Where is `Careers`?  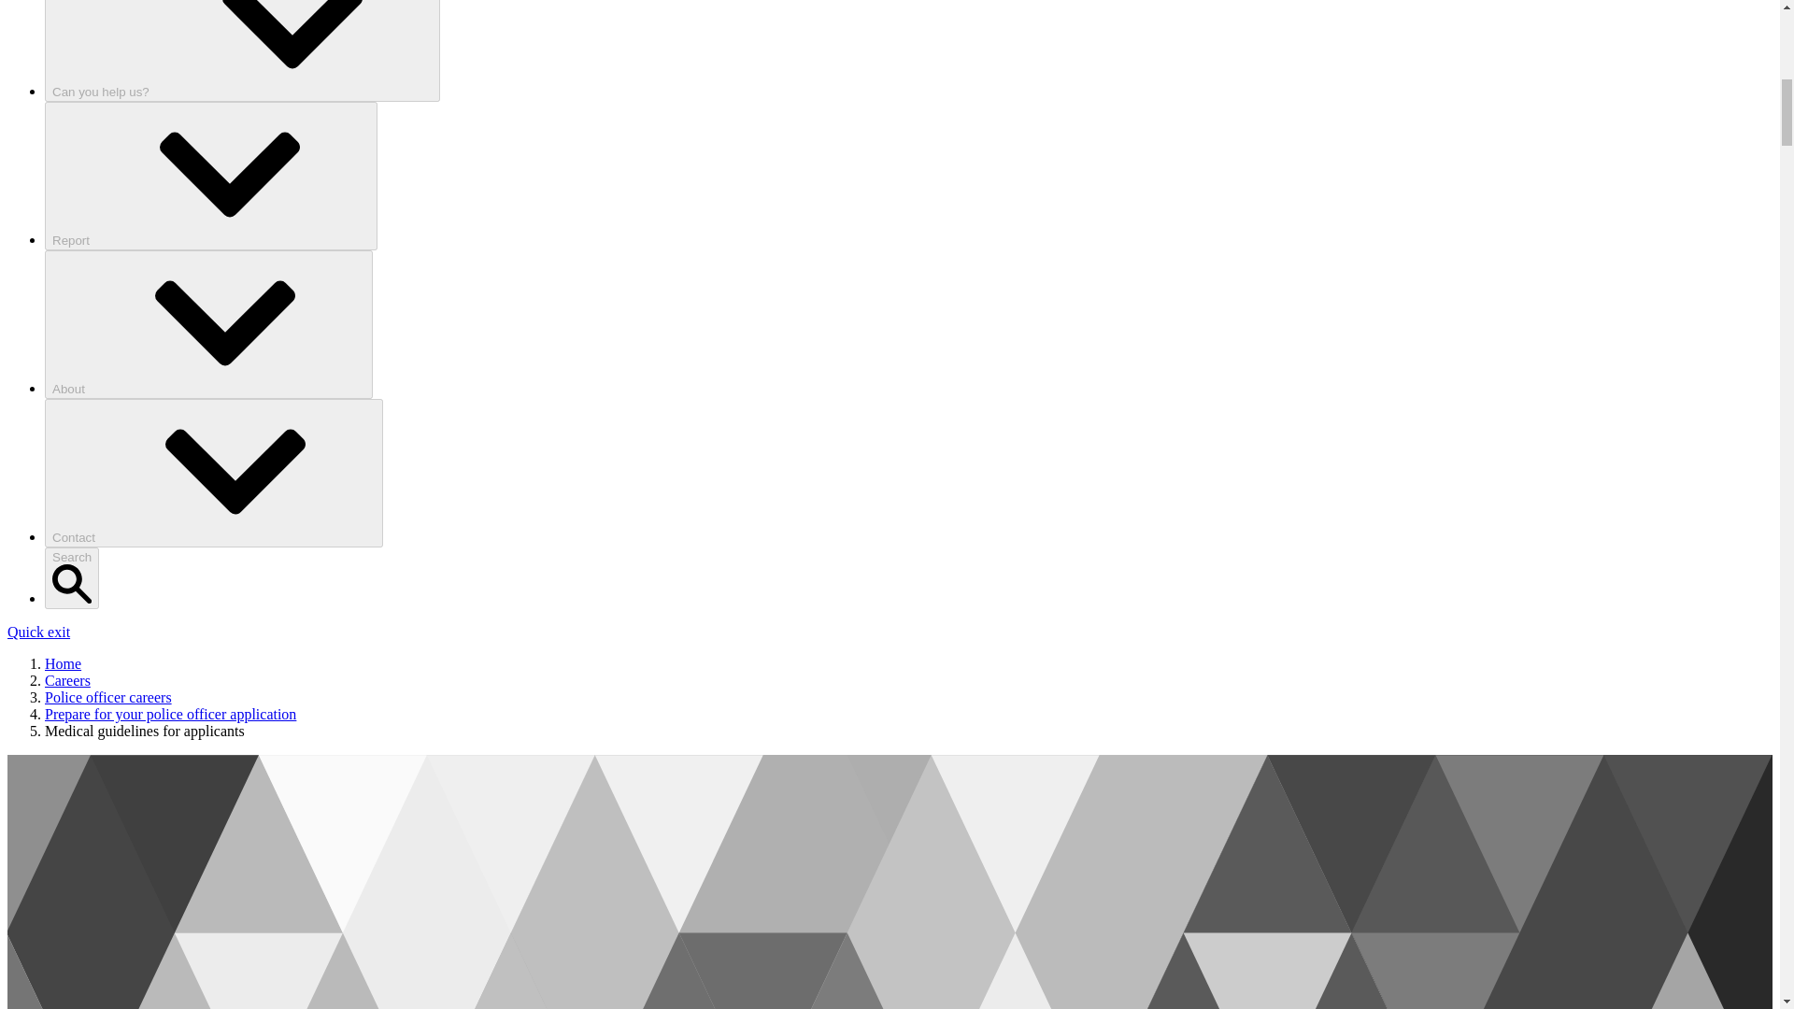 Careers is located at coordinates (67, 680).